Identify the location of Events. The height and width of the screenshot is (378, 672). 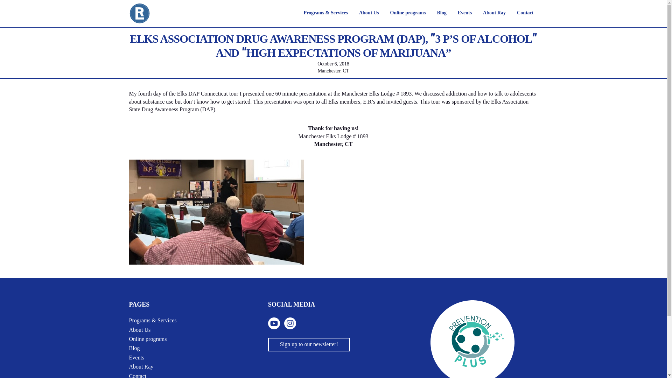
(136, 358).